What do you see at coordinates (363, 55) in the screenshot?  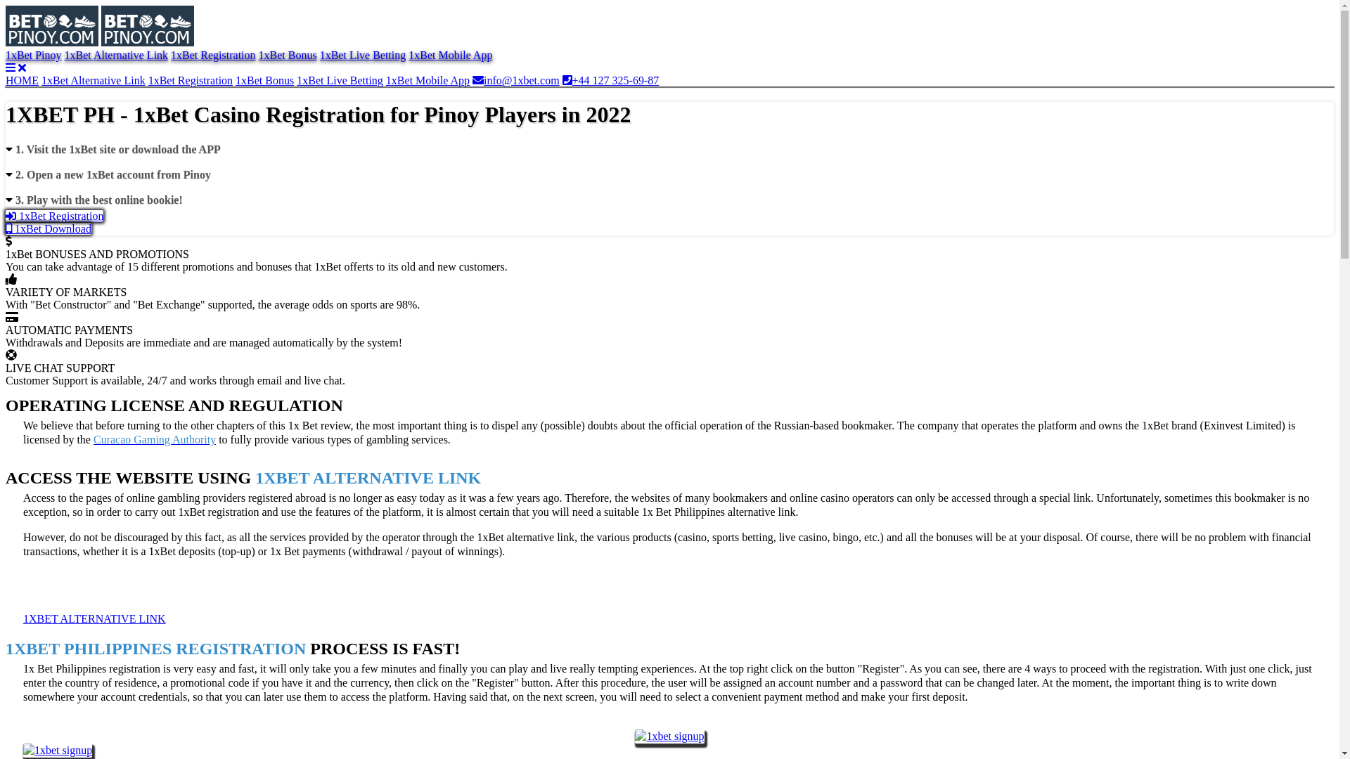 I see `1xBet Live Betting` at bounding box center [363, 55].